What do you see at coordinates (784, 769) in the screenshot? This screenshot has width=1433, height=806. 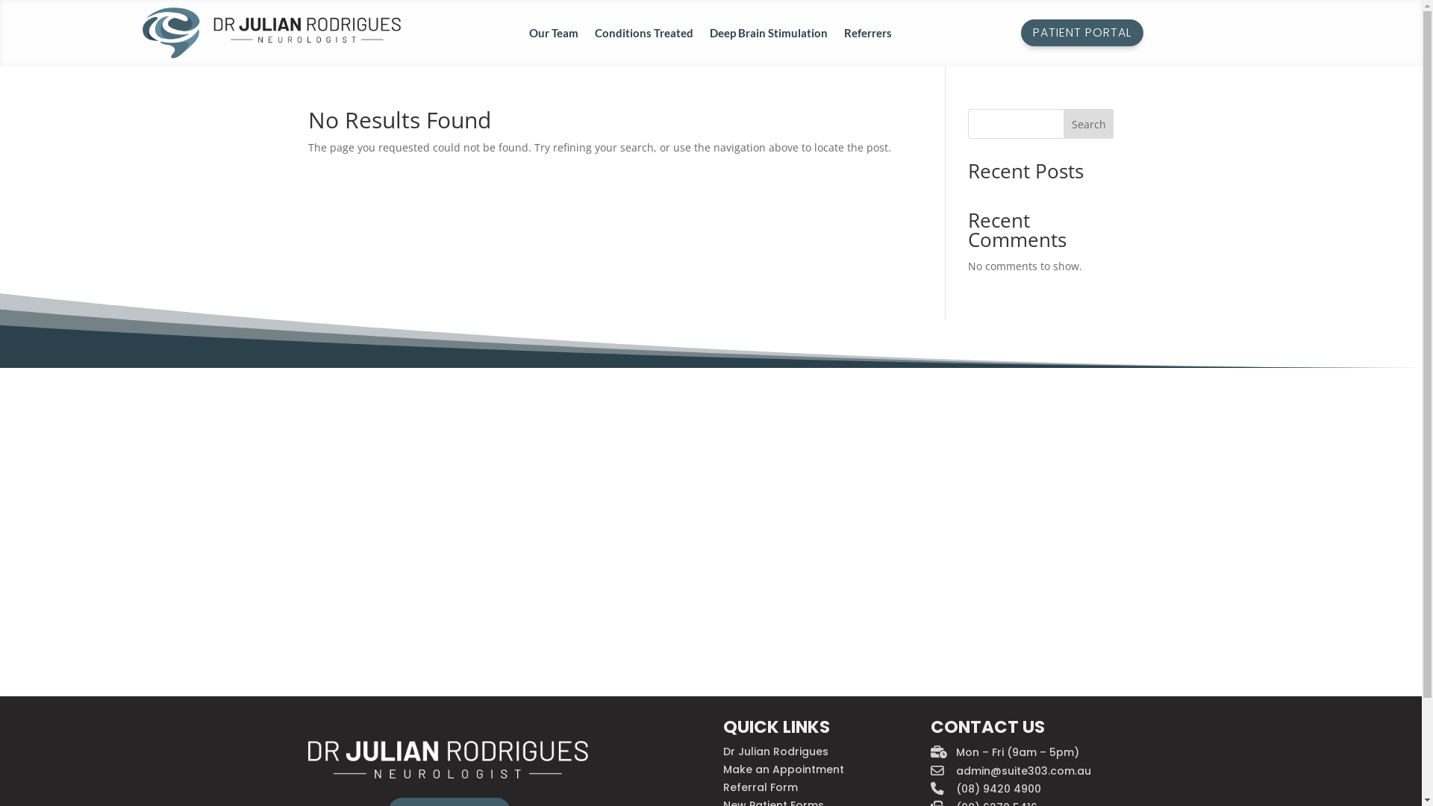 I see `Make an Appointment` at bounding box center [784, 769].